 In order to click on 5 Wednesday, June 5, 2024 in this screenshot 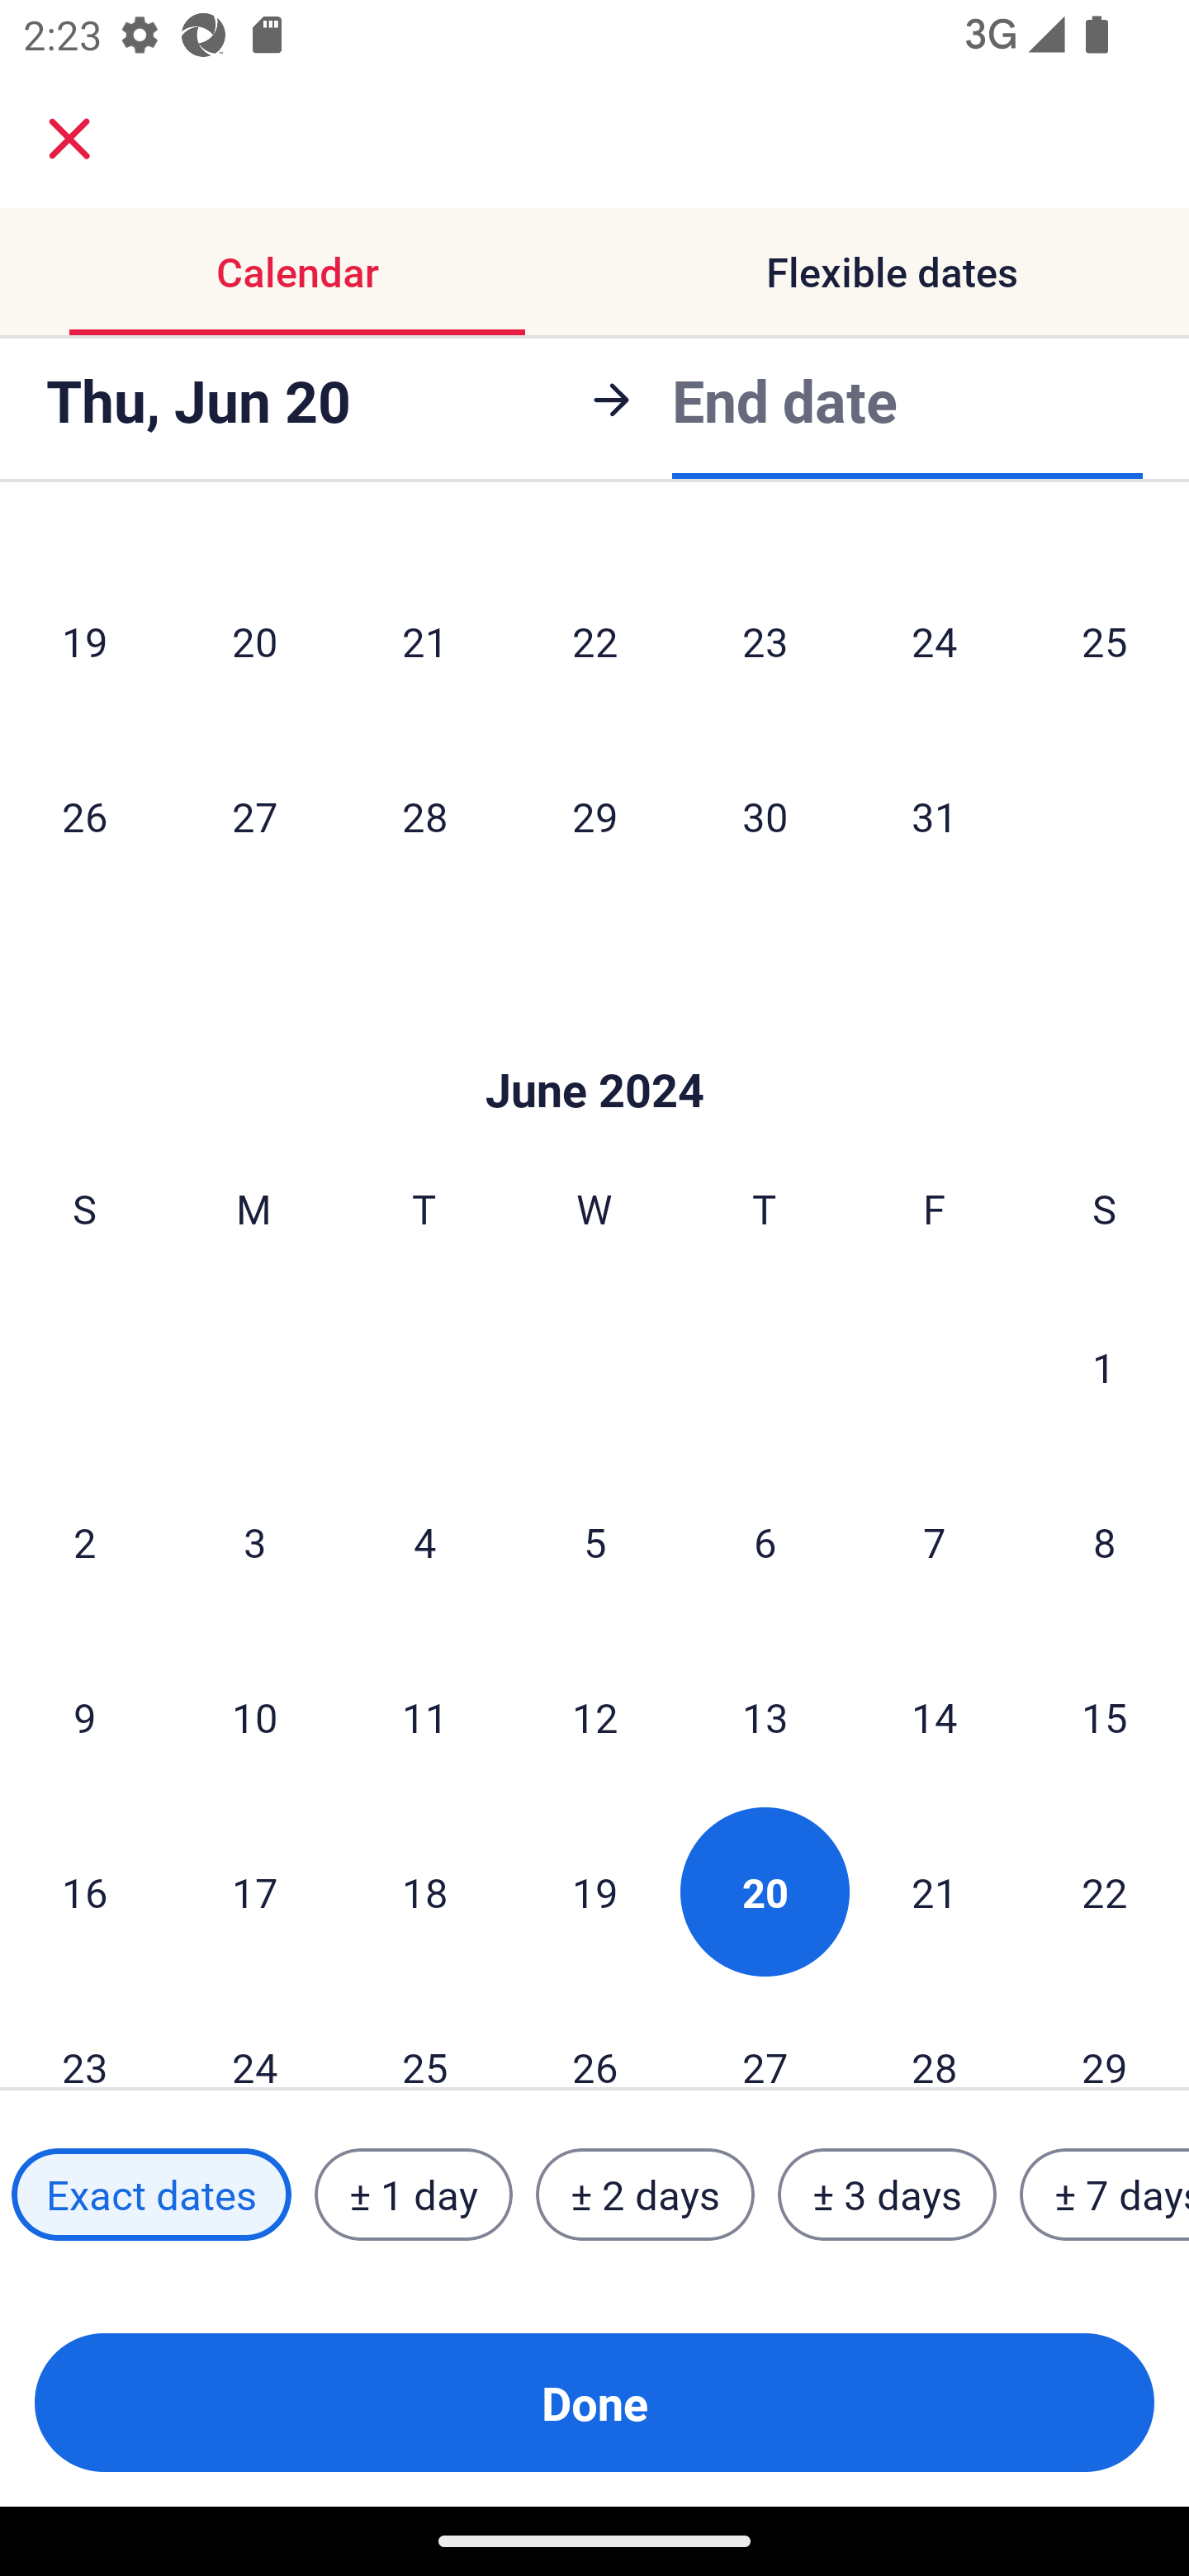, I will do `click(594, 1541)`.